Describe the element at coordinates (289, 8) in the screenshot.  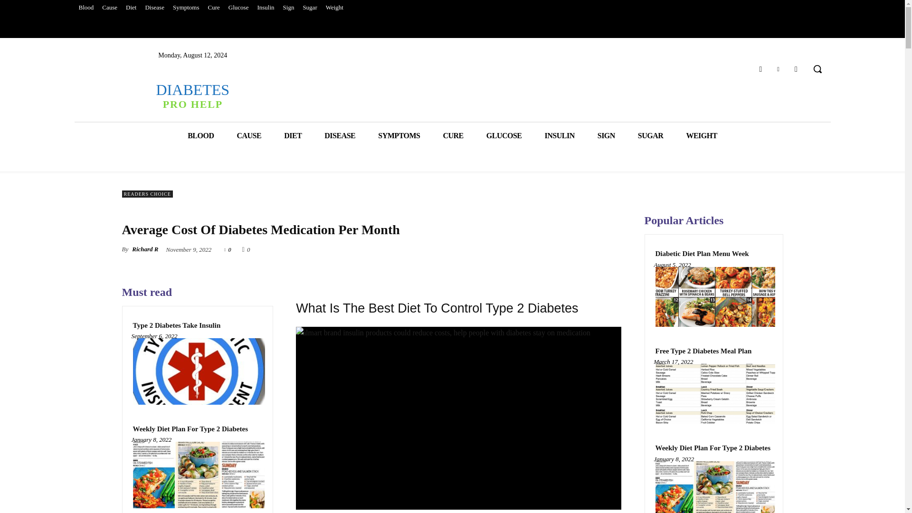
I see `Sugar` at that location.